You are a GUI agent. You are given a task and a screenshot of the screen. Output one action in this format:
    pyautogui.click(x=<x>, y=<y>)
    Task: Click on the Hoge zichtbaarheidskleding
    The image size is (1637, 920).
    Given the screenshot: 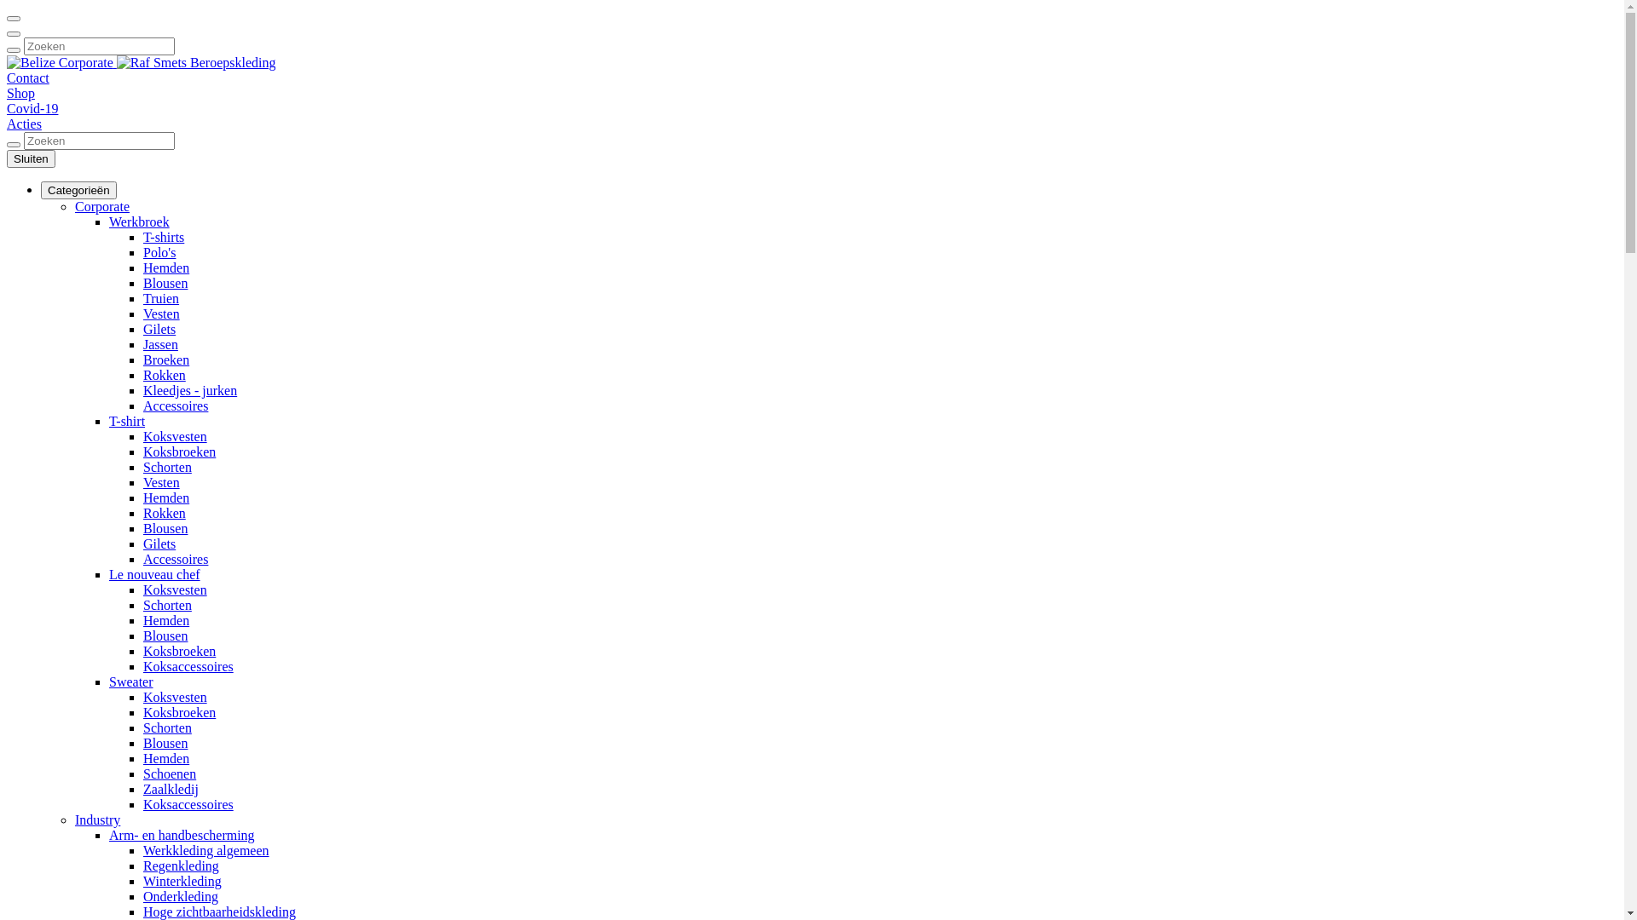 What is the action you would take?
    pyautogui.click(x=220, y=911)
    